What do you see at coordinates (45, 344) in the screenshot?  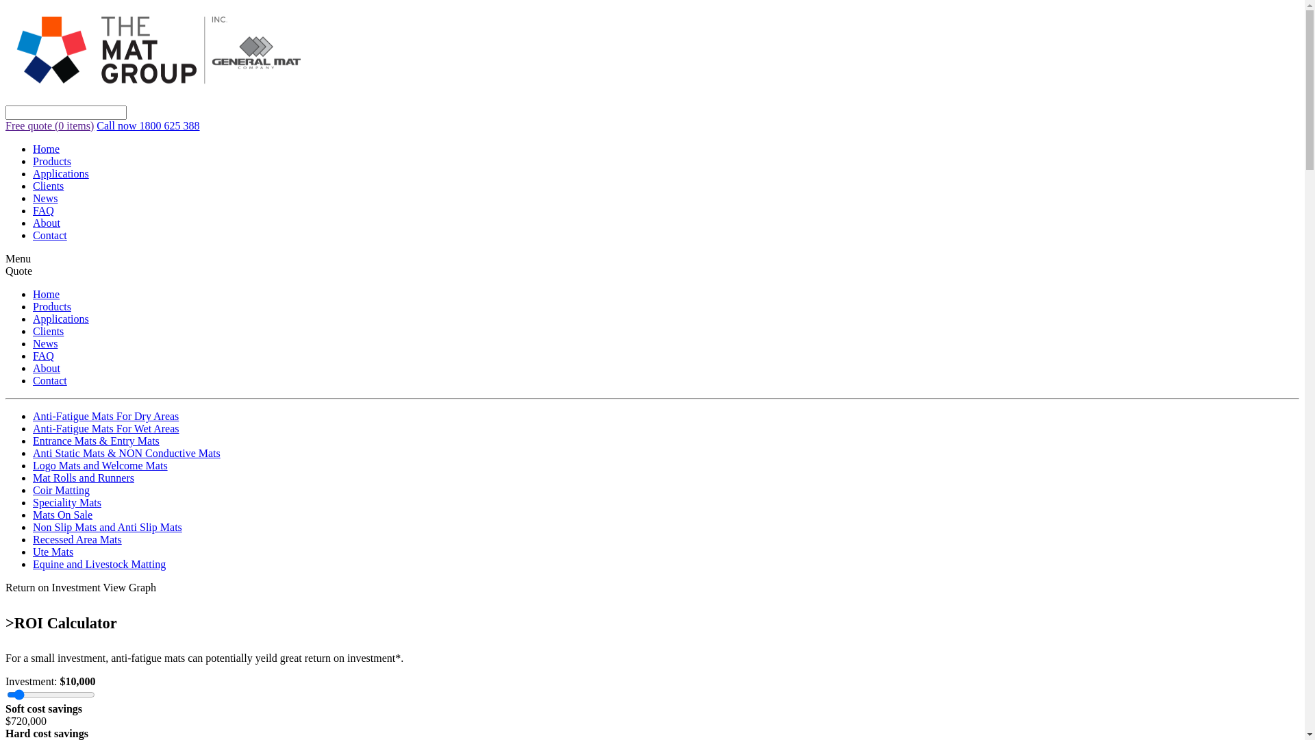 I see `News` at bounding box center [45, 344].